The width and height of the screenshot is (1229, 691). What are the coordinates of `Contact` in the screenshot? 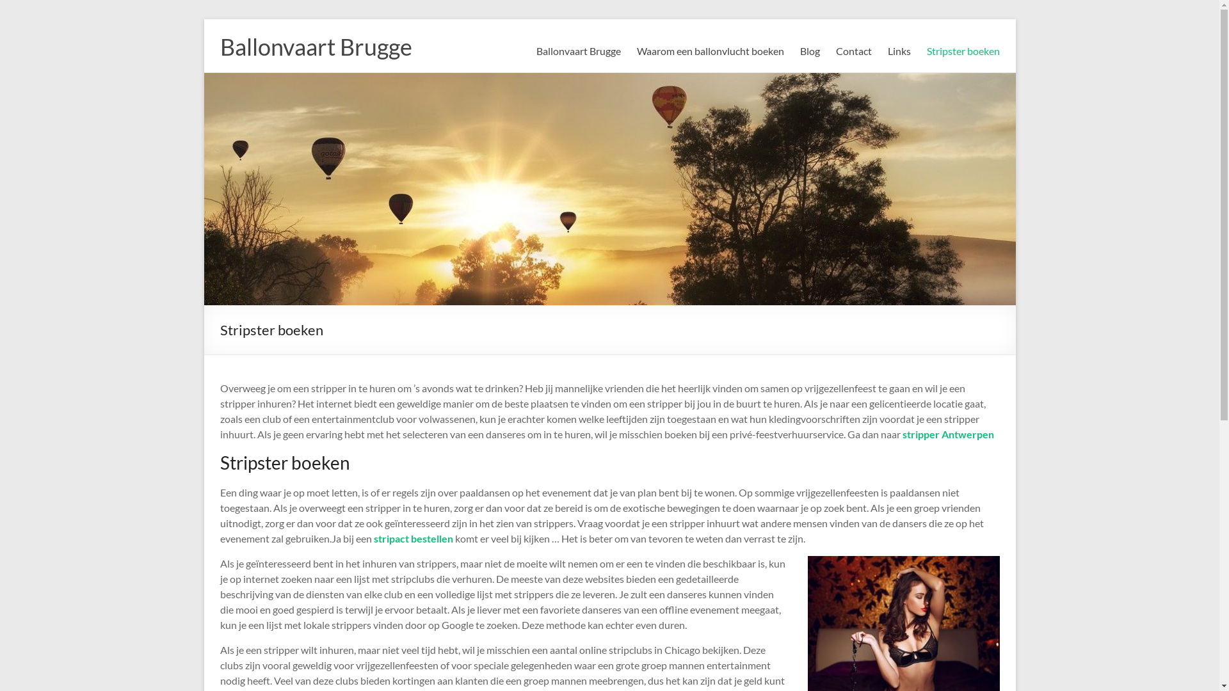 It's located at (854, 51).